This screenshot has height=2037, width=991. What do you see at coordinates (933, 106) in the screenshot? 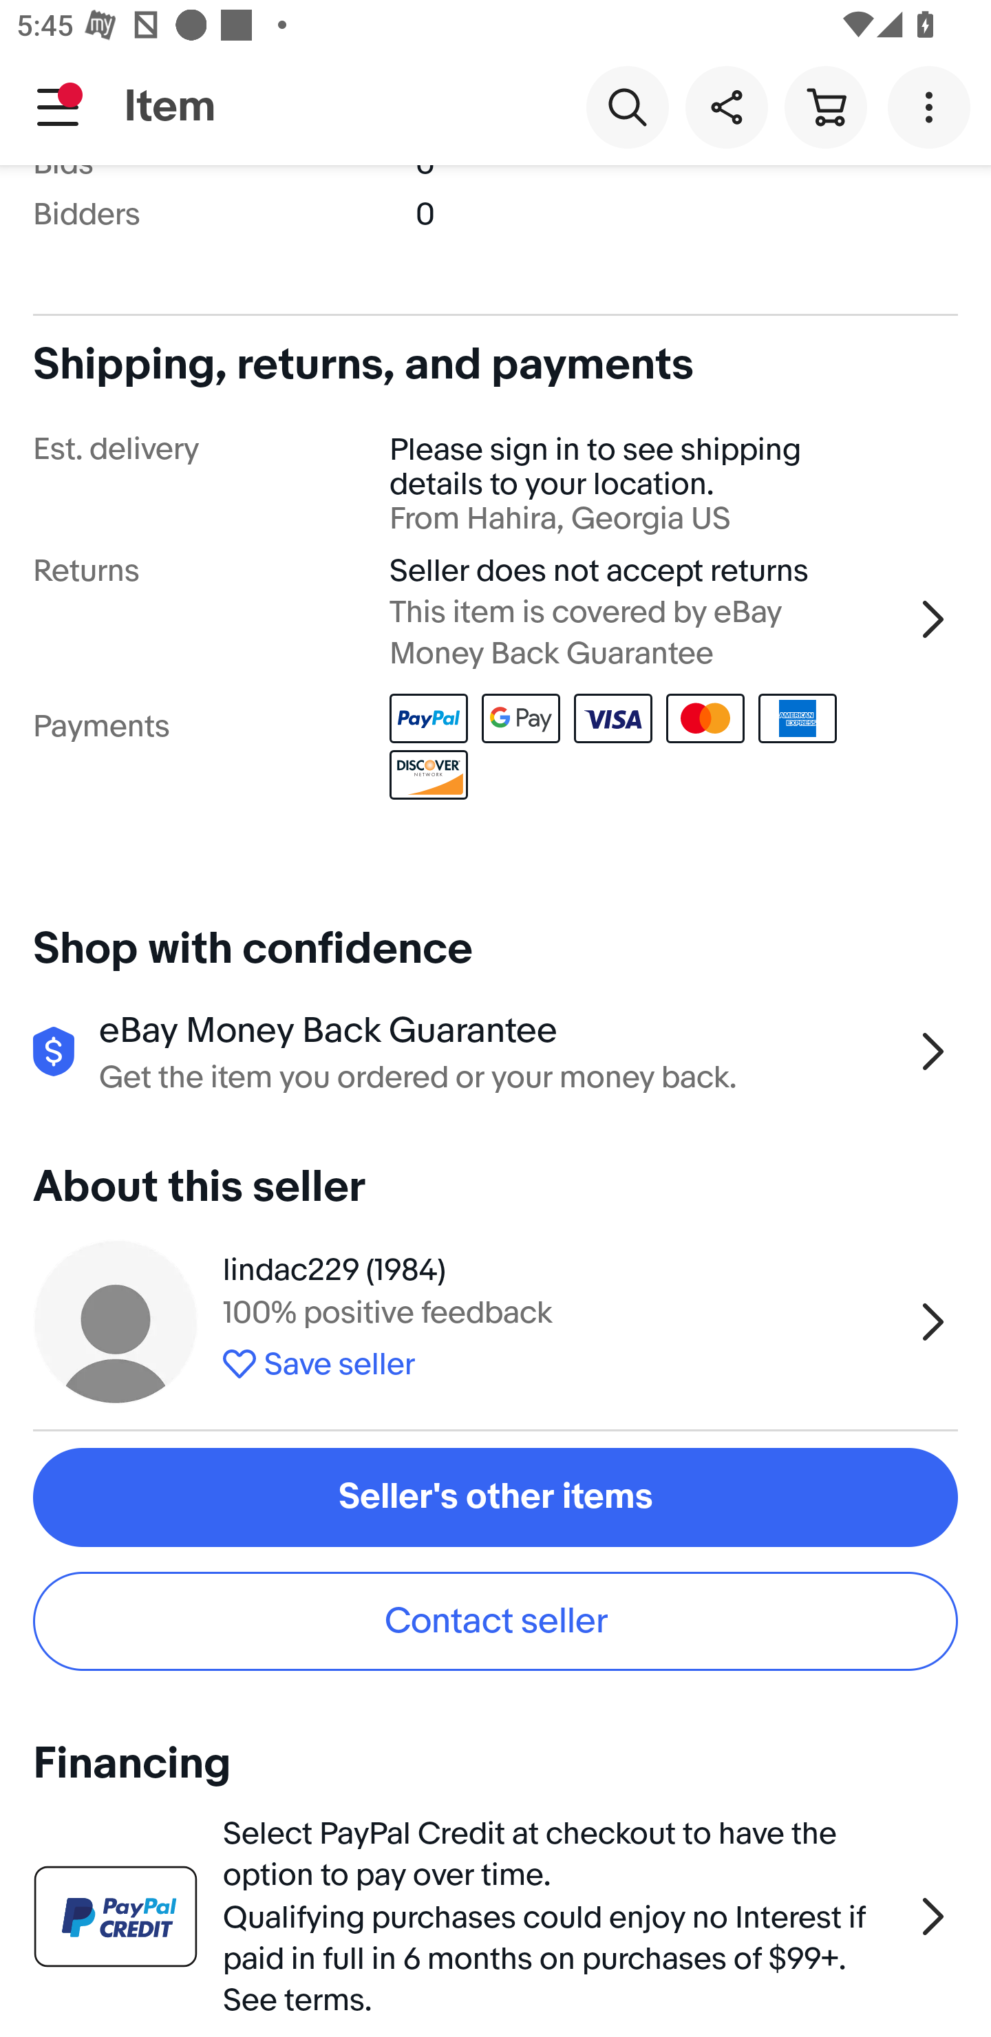
I see `More options` at bounding box center [933, 106].